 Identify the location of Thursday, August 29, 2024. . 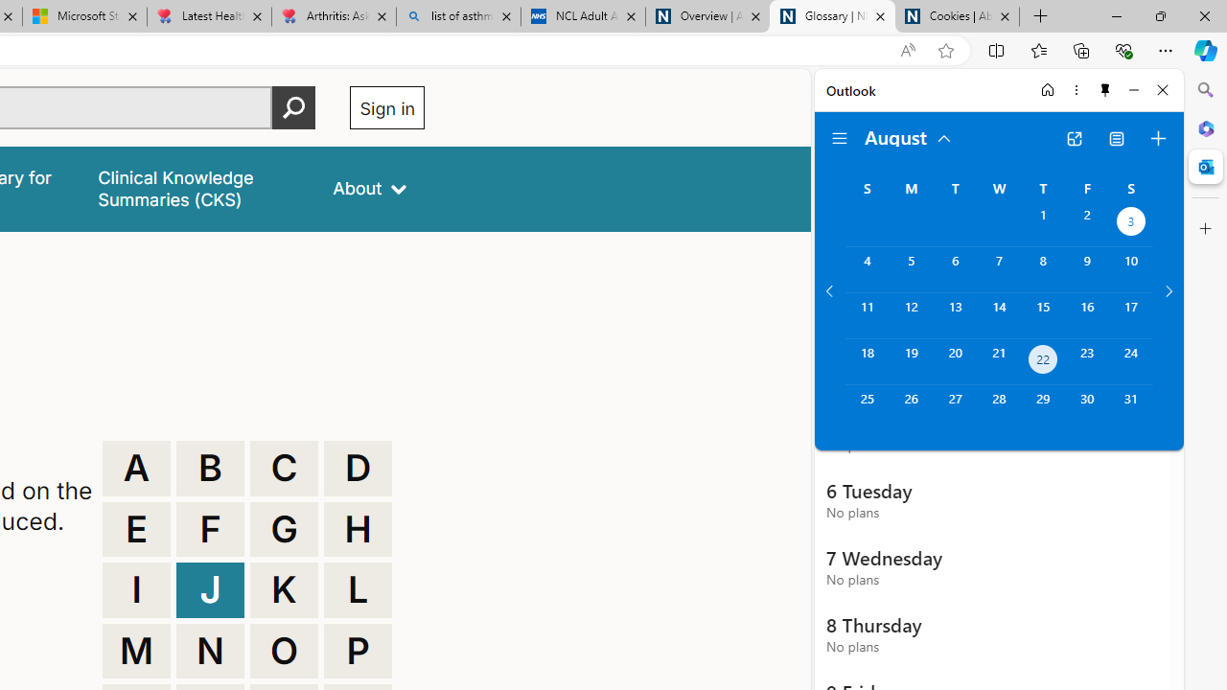
(1043, 408).